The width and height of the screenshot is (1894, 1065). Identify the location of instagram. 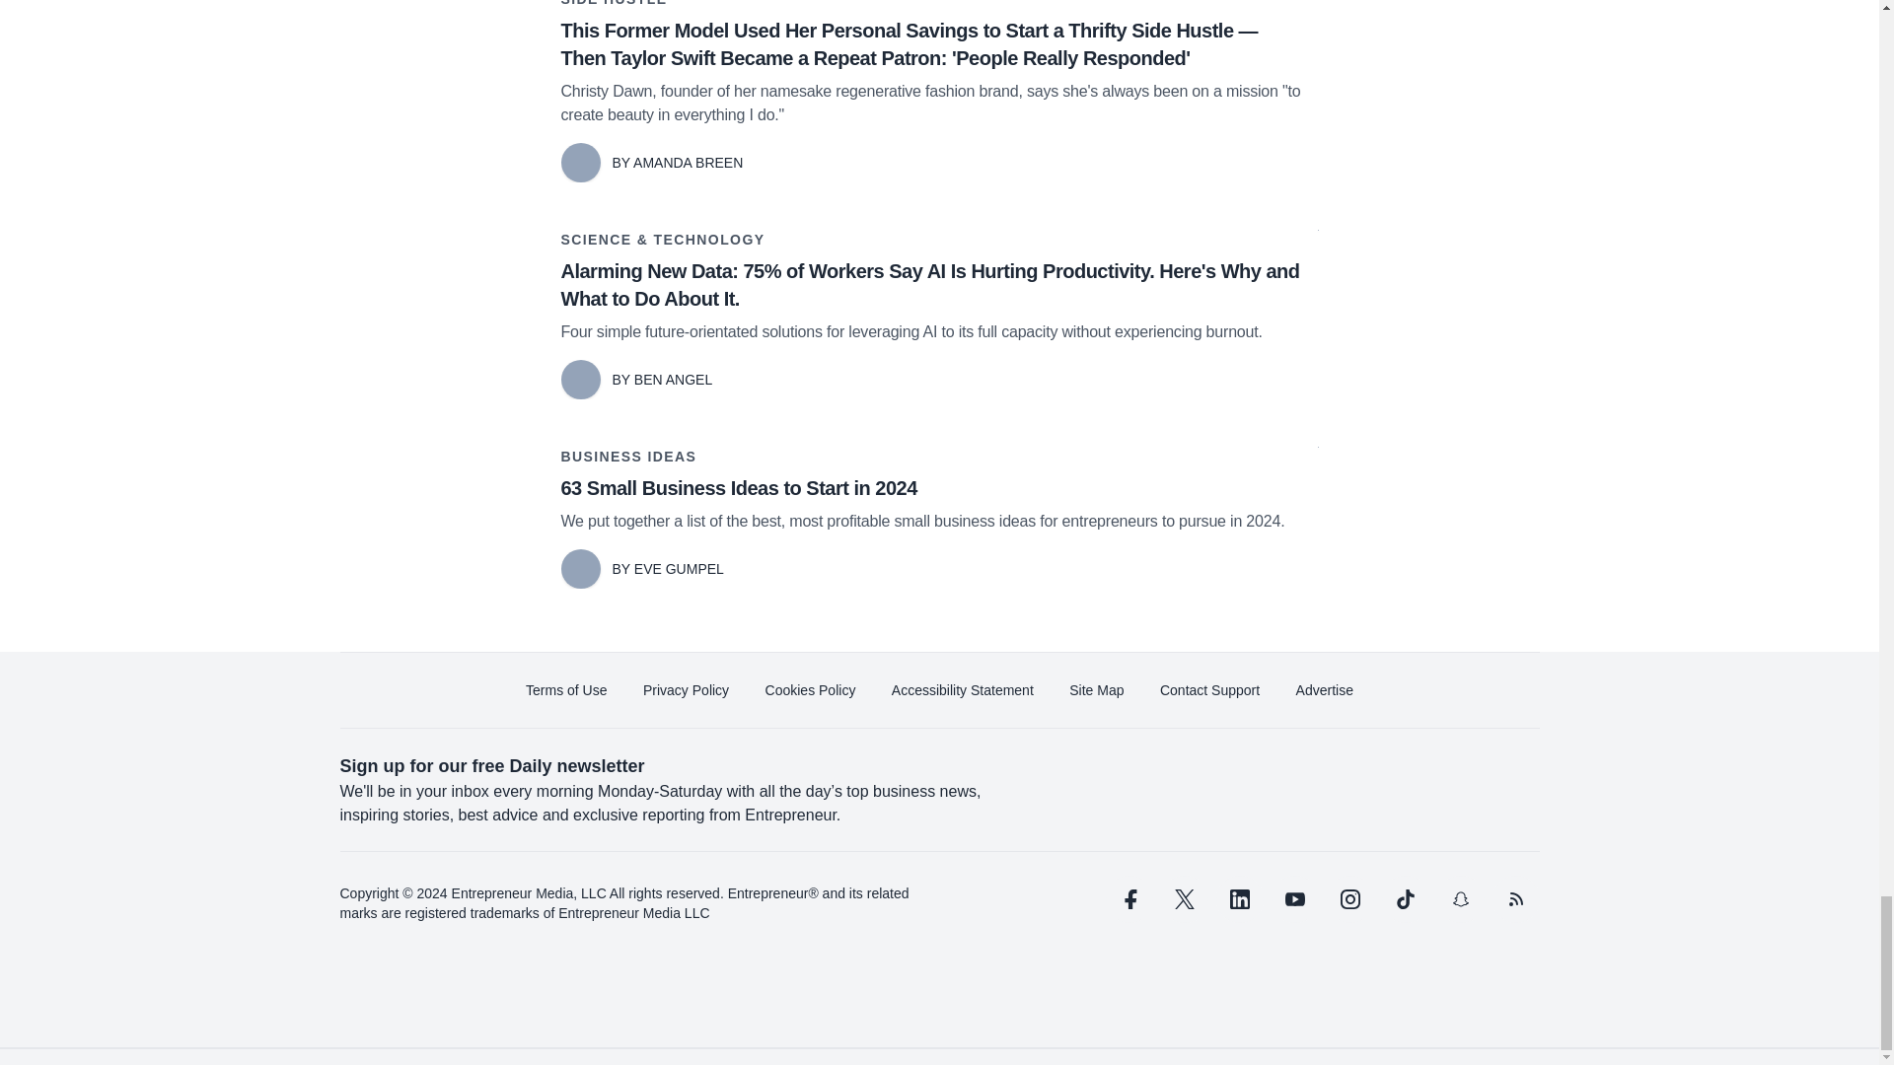
(1349, 899).